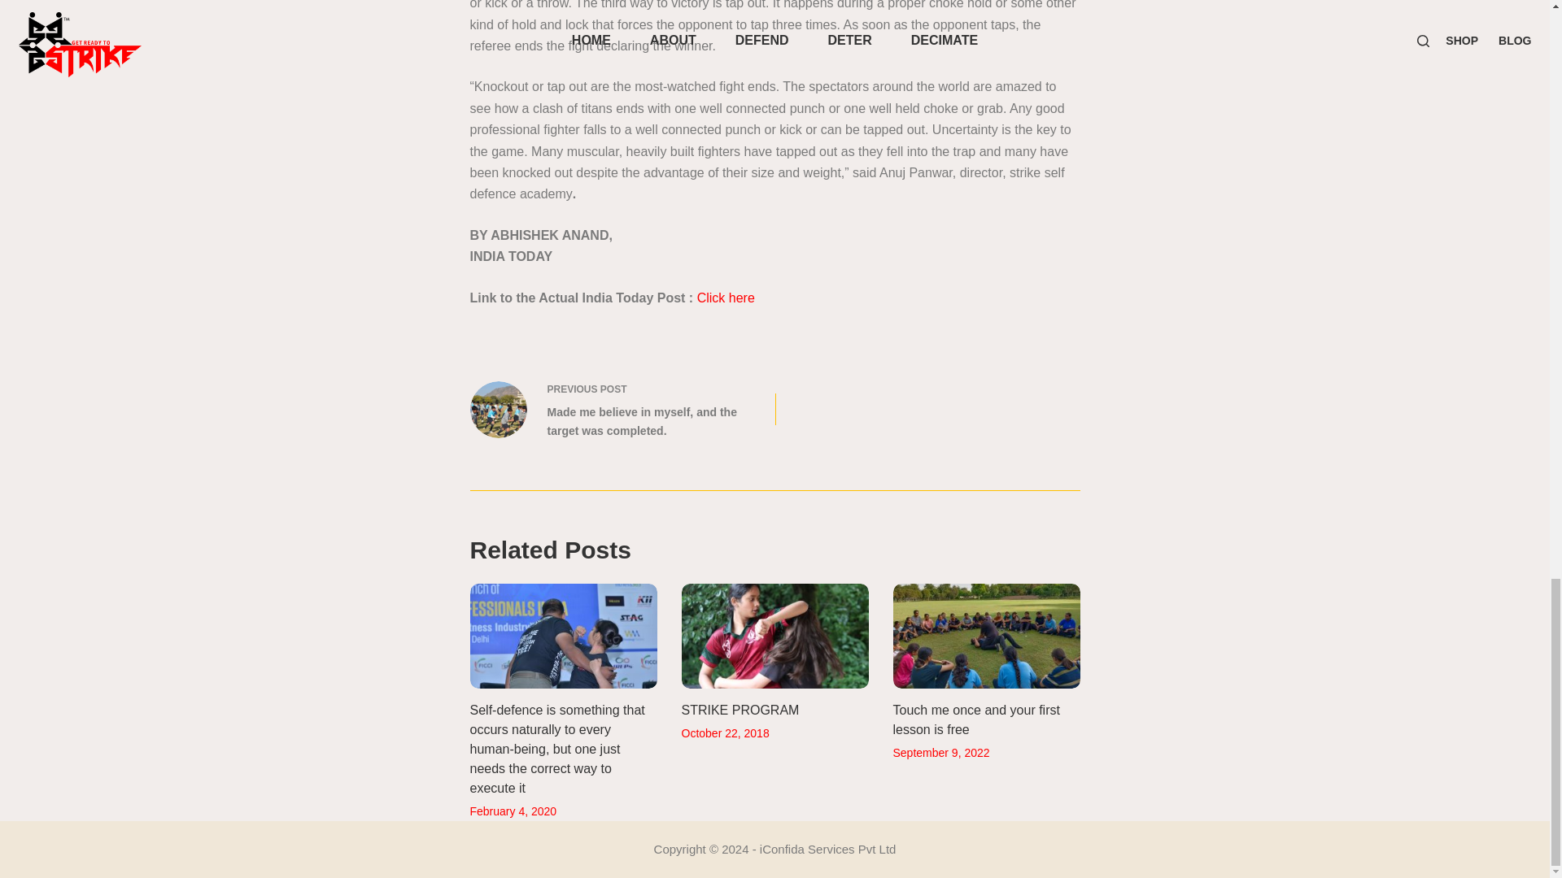  What do you see at coordinates (727, 298) in the screenshot?
I see `Click here ` at bounding box center [727, 298].